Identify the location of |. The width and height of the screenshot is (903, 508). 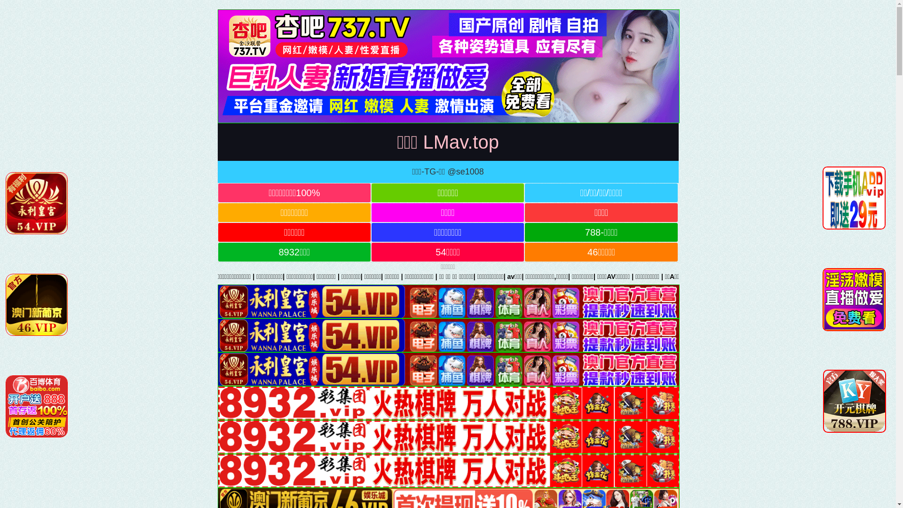
(572, 277).